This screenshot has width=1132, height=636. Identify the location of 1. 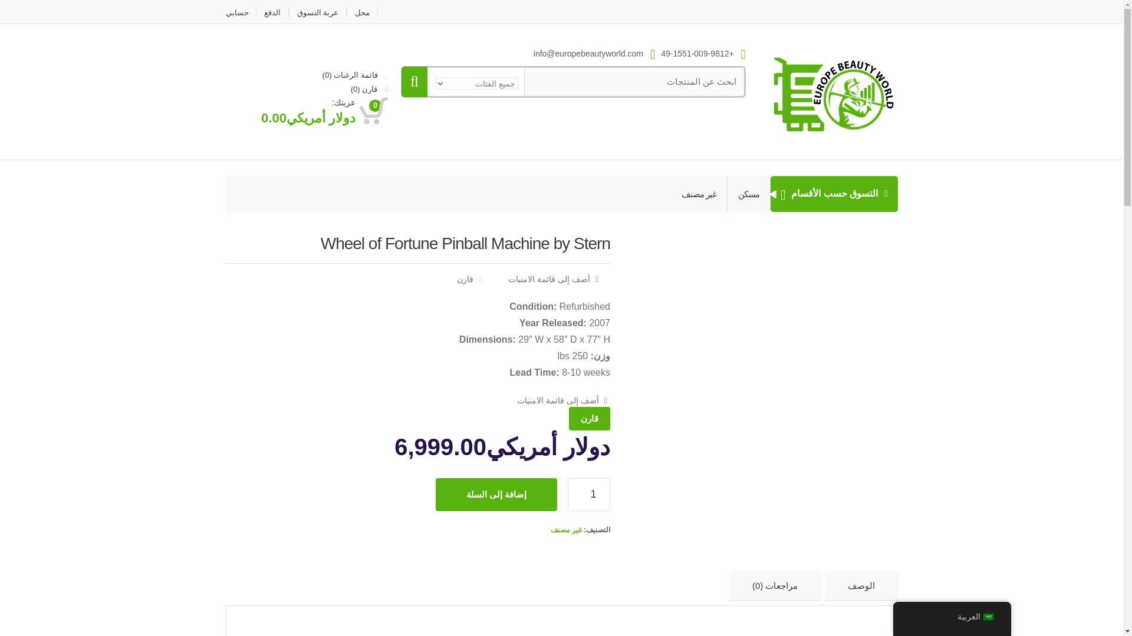
(588, 495).